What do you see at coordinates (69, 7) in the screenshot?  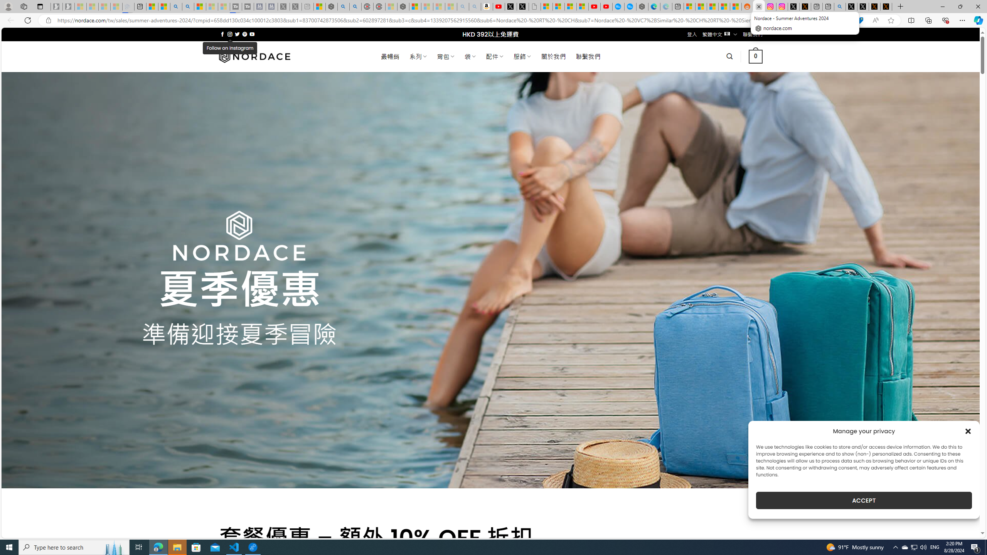 I see `Newsletter Sign Up - Sleeping` at bounding box center [69, 7].